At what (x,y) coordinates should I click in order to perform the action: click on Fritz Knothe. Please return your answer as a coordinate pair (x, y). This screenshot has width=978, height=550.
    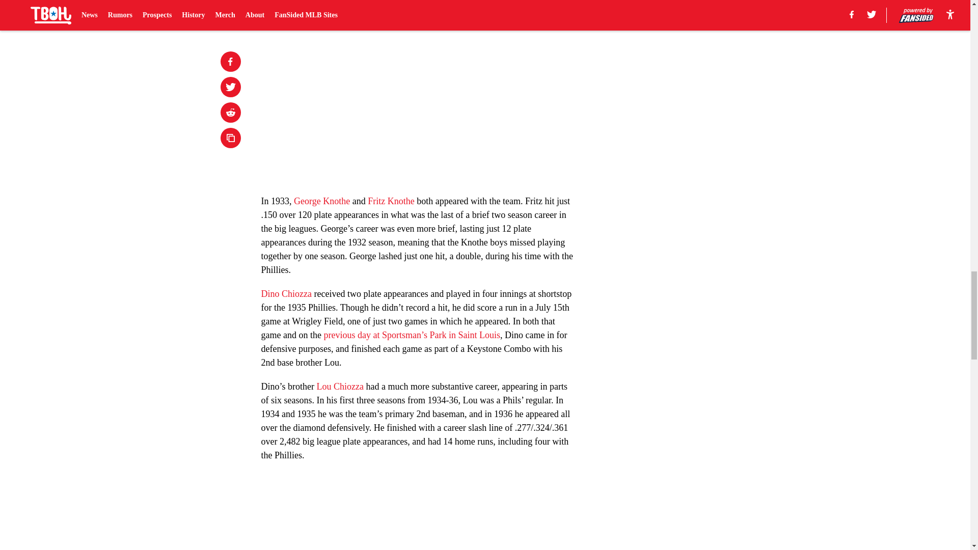
    Looking at the image, I should click on (391, 201).